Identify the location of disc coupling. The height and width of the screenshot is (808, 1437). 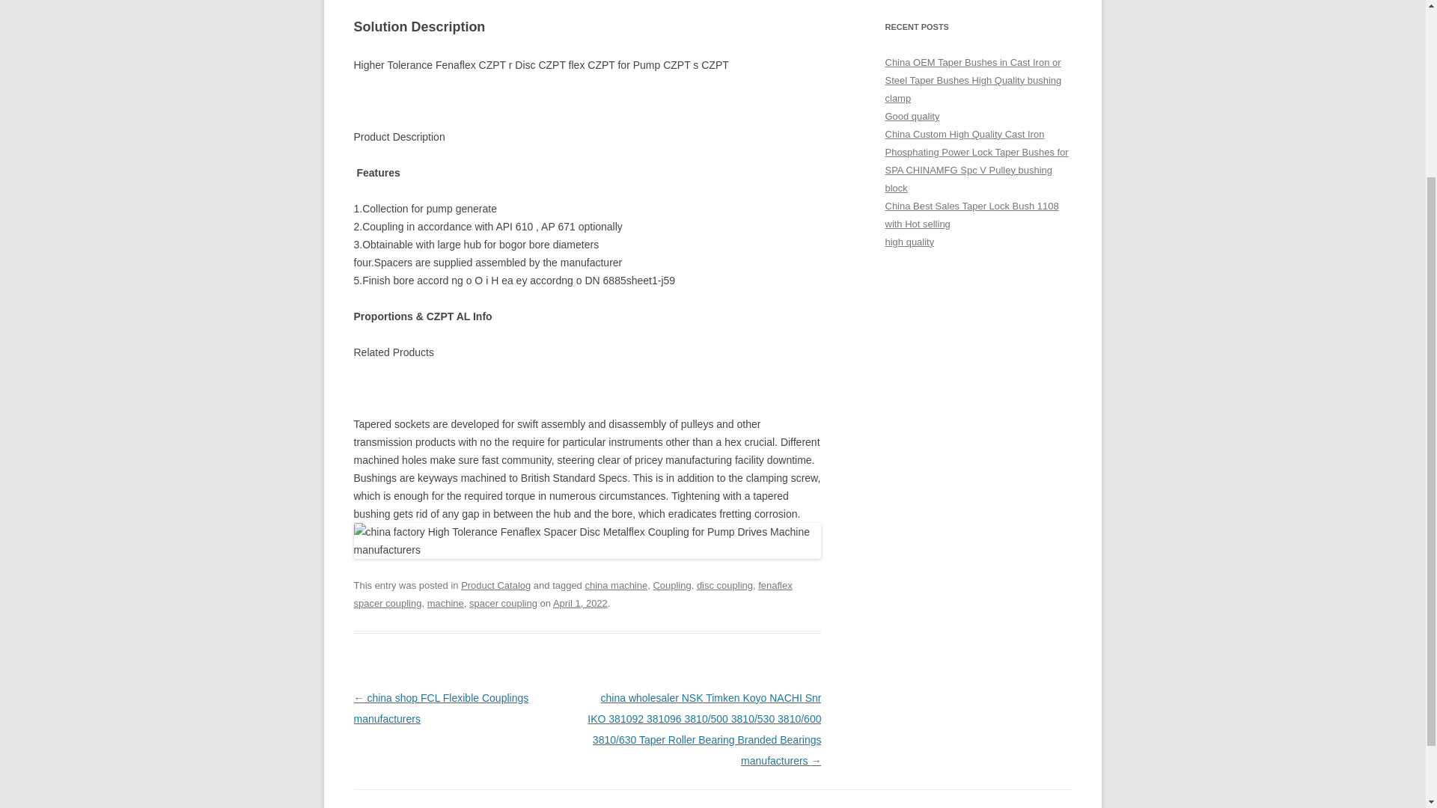
(724, 585).